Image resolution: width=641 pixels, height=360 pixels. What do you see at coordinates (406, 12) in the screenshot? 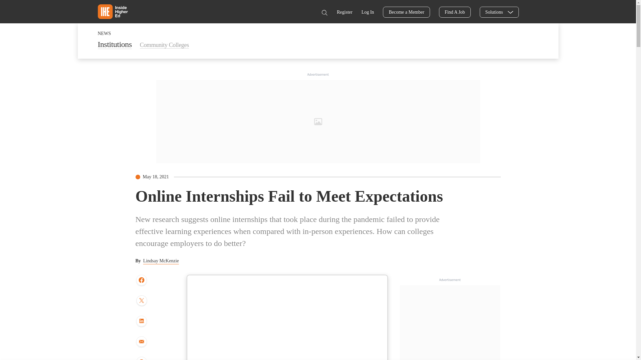
I see `Become a Member` at bounding box center [406, 12].